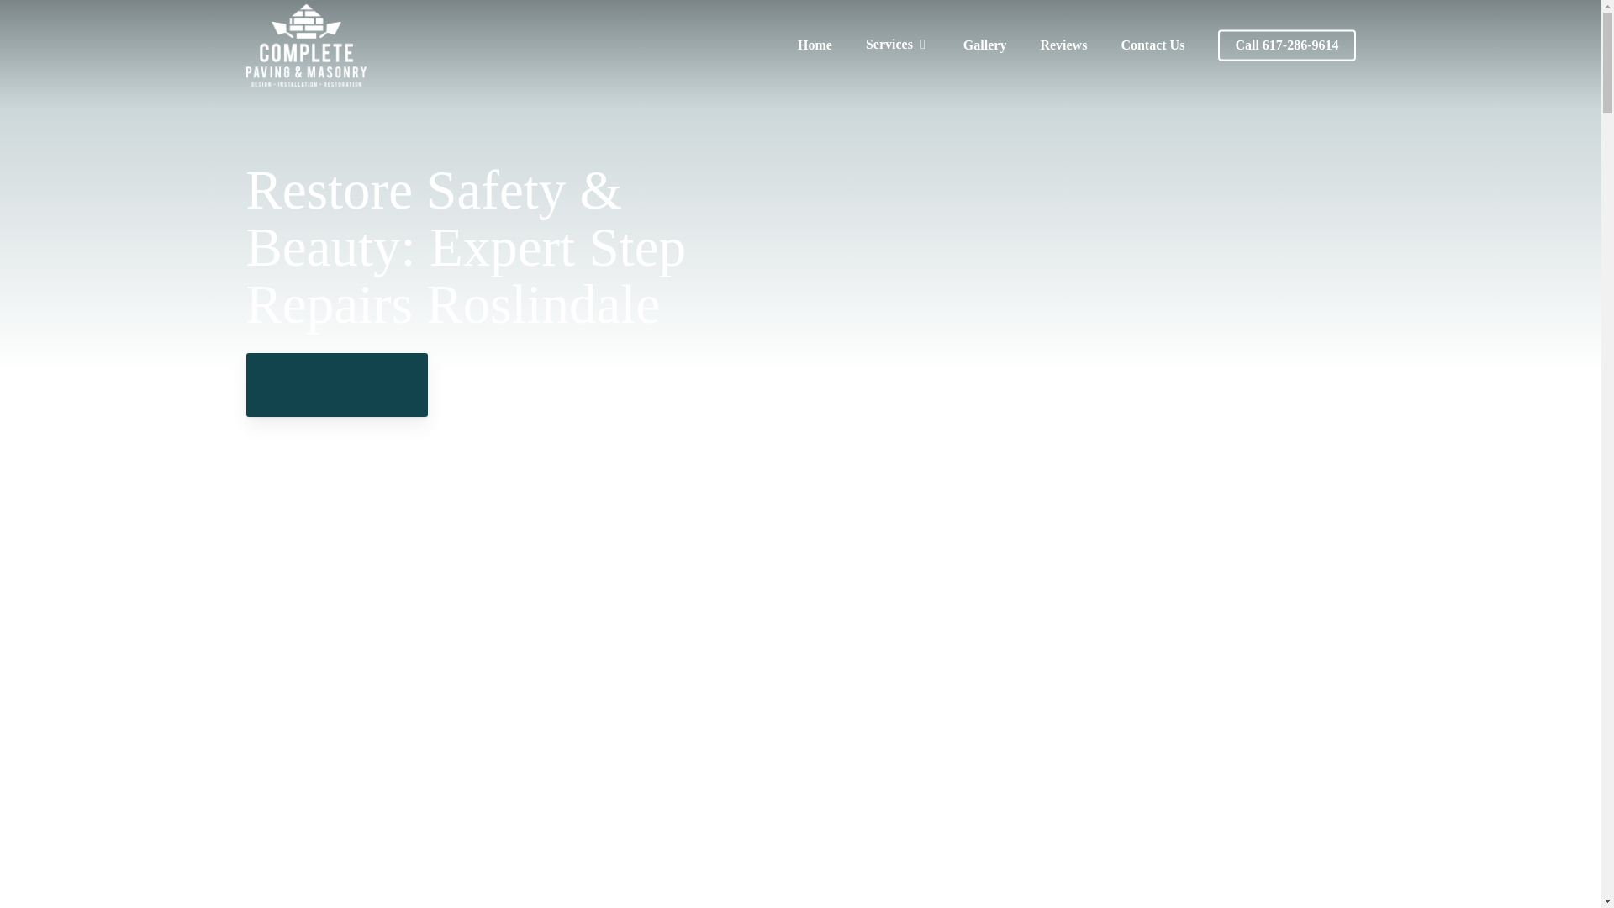 Image resolution: width=1614 pixels, height=908 pixels. I want to click on Services, so click(897, 45).